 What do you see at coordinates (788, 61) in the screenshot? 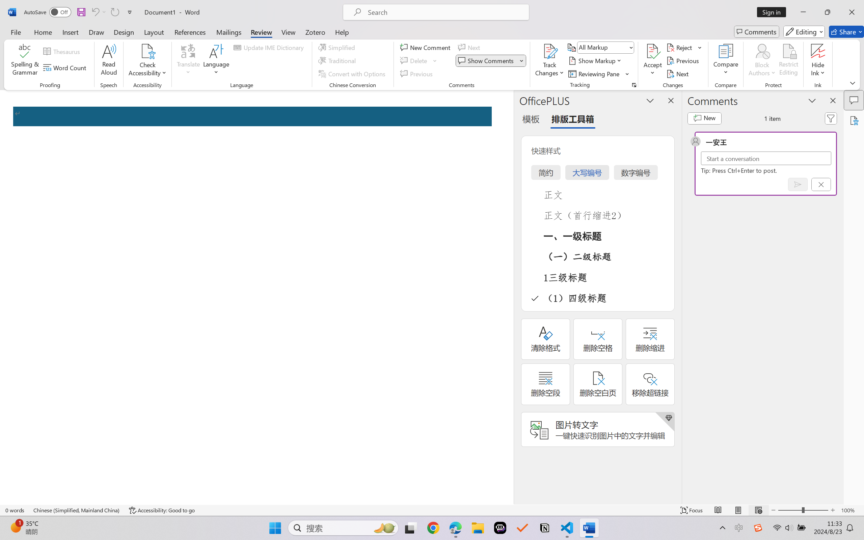
I see `Restrict Editing` at bounding box center [788, 61].